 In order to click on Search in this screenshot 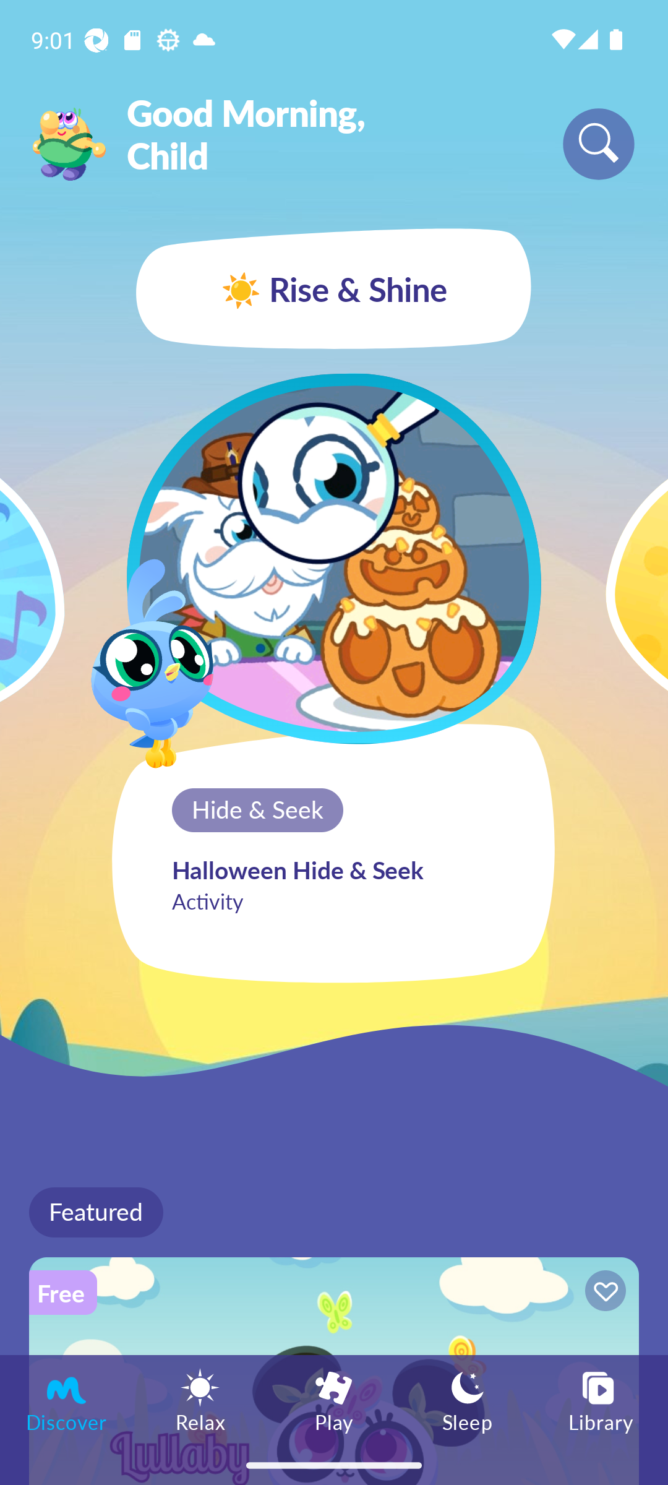, I will do `click(599, 144)`.